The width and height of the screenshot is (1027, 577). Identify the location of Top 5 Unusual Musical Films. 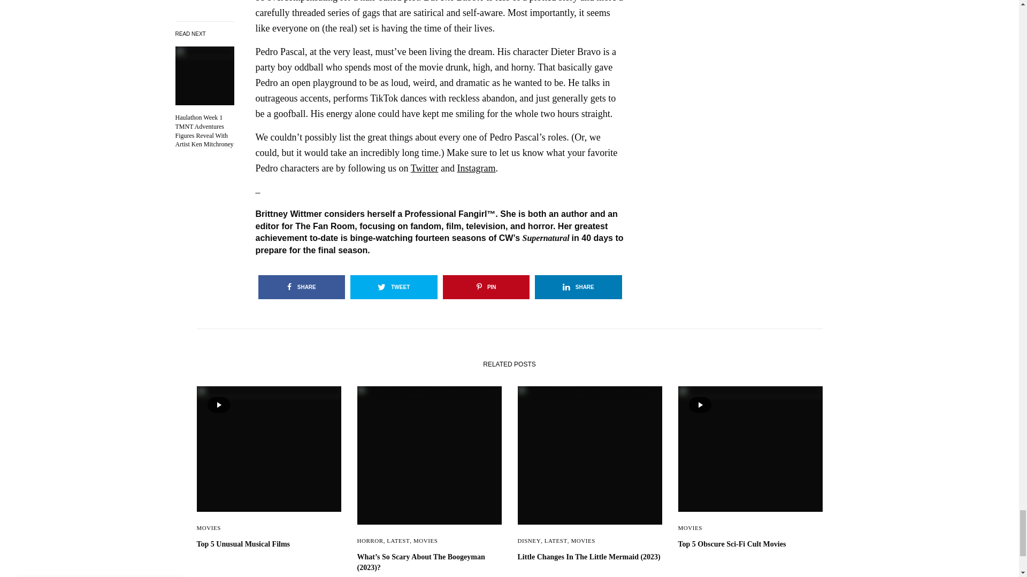
(269, 544).